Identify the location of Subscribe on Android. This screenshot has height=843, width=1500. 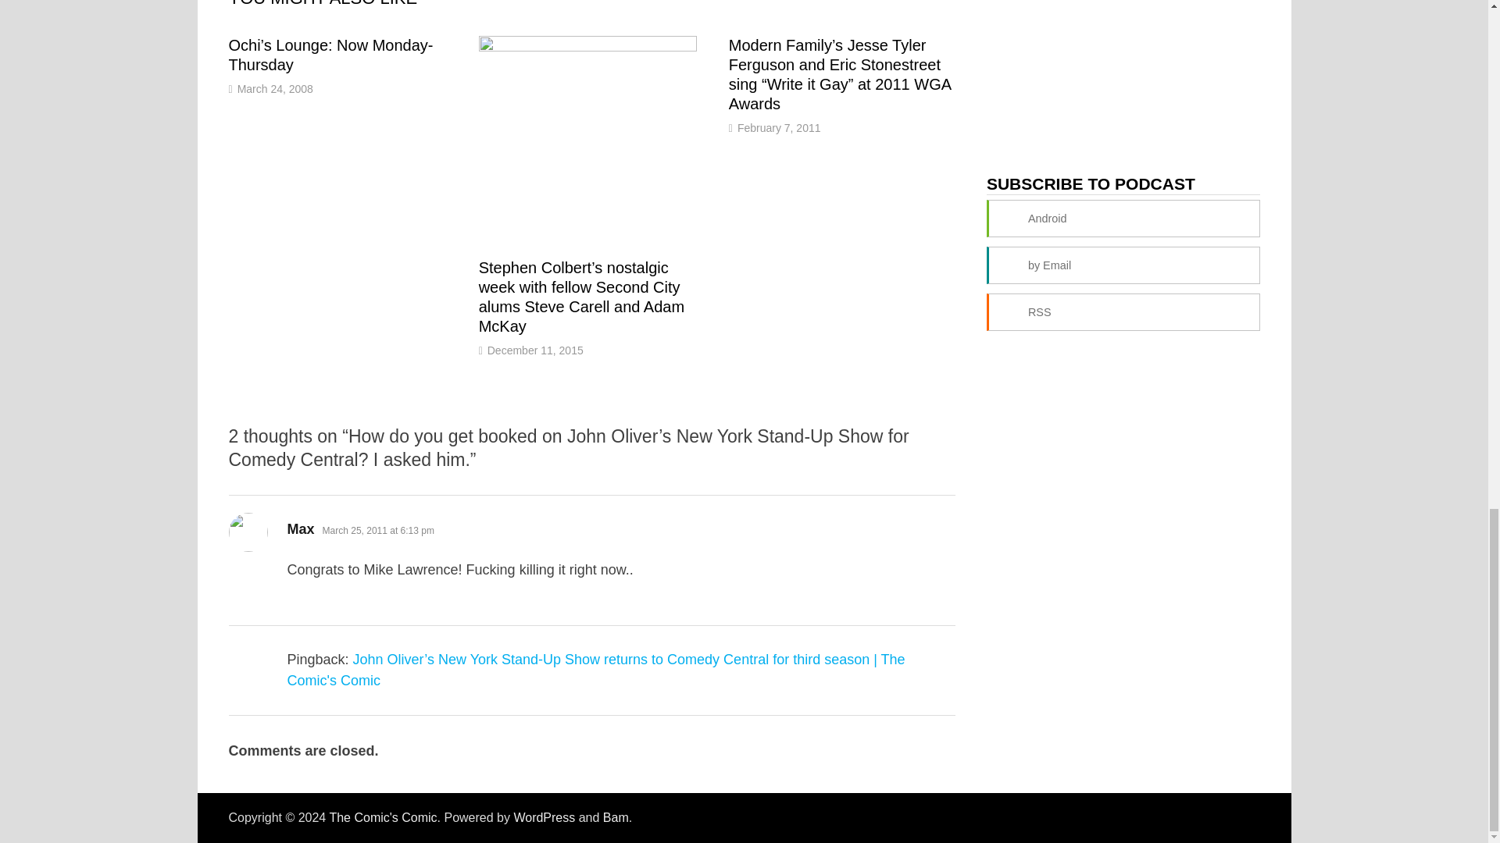
(1123, 218).